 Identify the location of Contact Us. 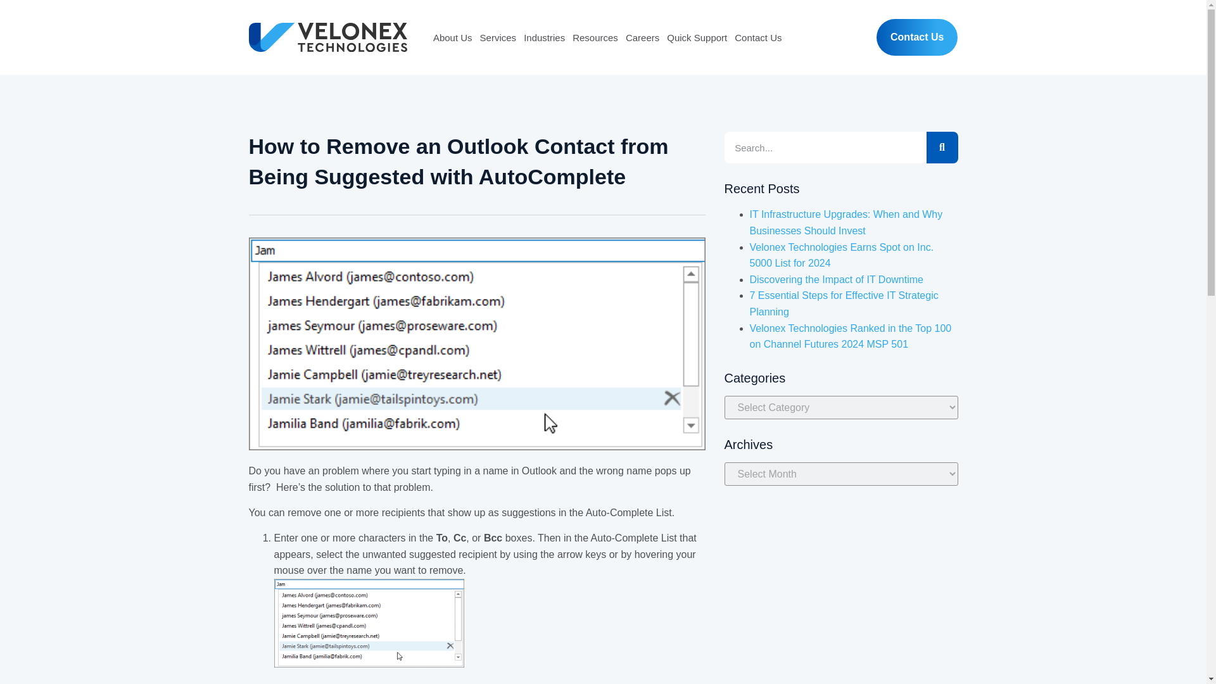
(757, 37).